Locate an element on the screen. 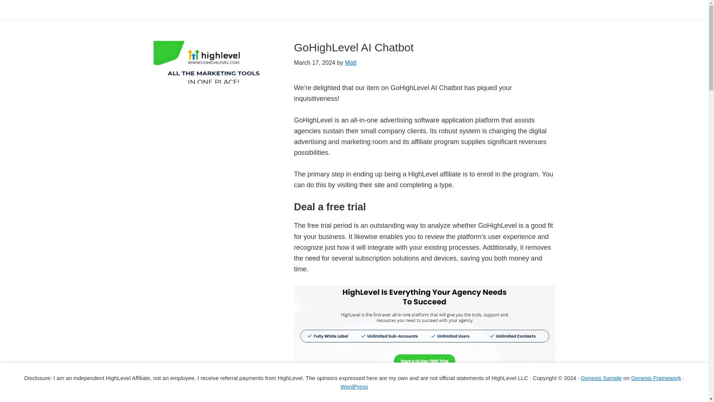 The height and width of the screenshot is (402, 714). Genesis Sample is located at coordinates (601, 377).